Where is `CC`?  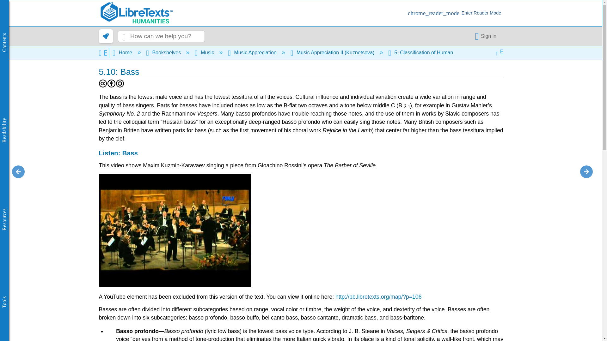
CC is located at coordinates (103, 83).